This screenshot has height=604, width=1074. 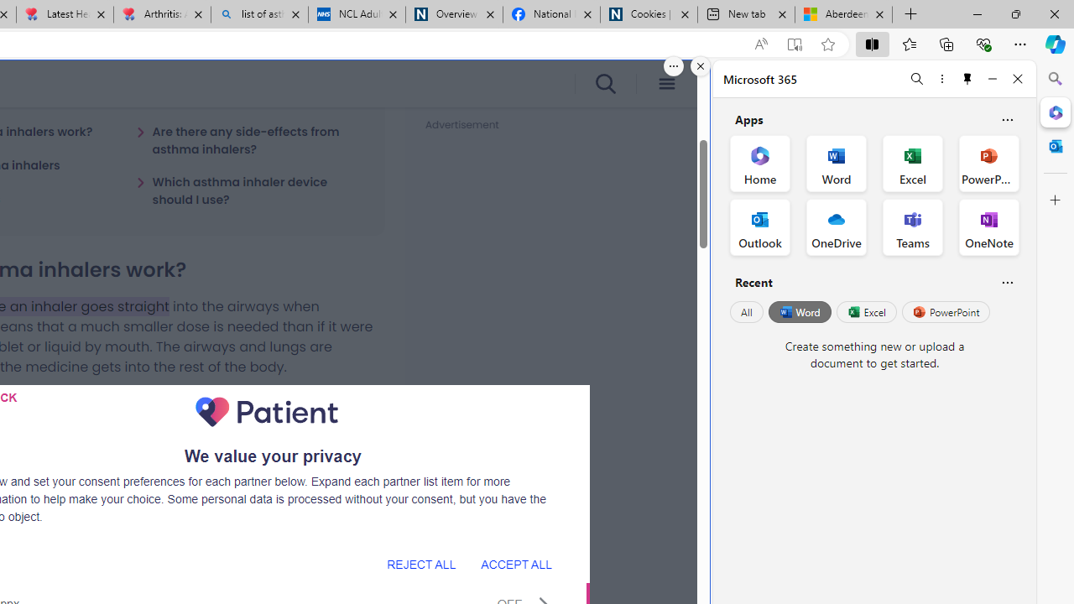 What do you see at coordinates (516, 564) in the screenshot?
I see `ACCEPT ALL` at bounding box center [516, 564].